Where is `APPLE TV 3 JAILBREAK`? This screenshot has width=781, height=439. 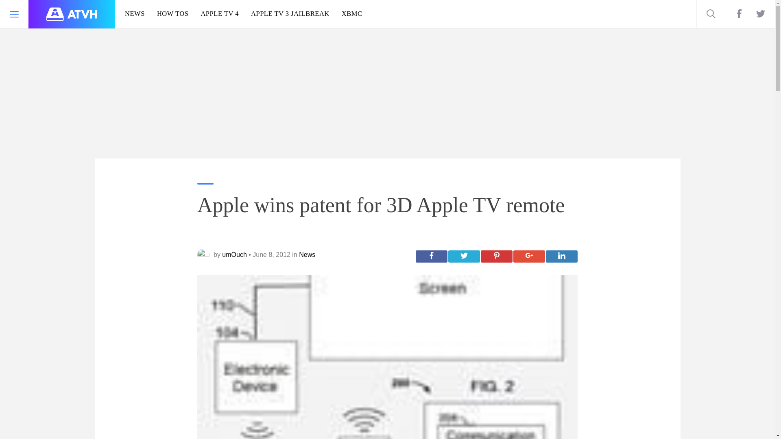 APPLE TV 3 JAILBREAK is located at coordinates (290, 14).